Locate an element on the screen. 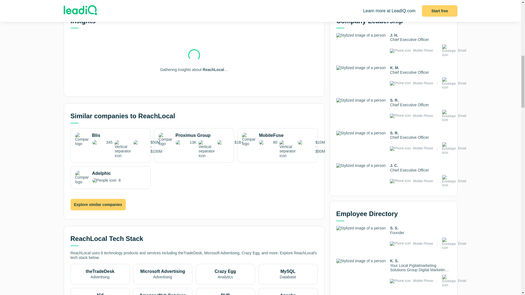  FAQ is located at coordinates (302, 1).